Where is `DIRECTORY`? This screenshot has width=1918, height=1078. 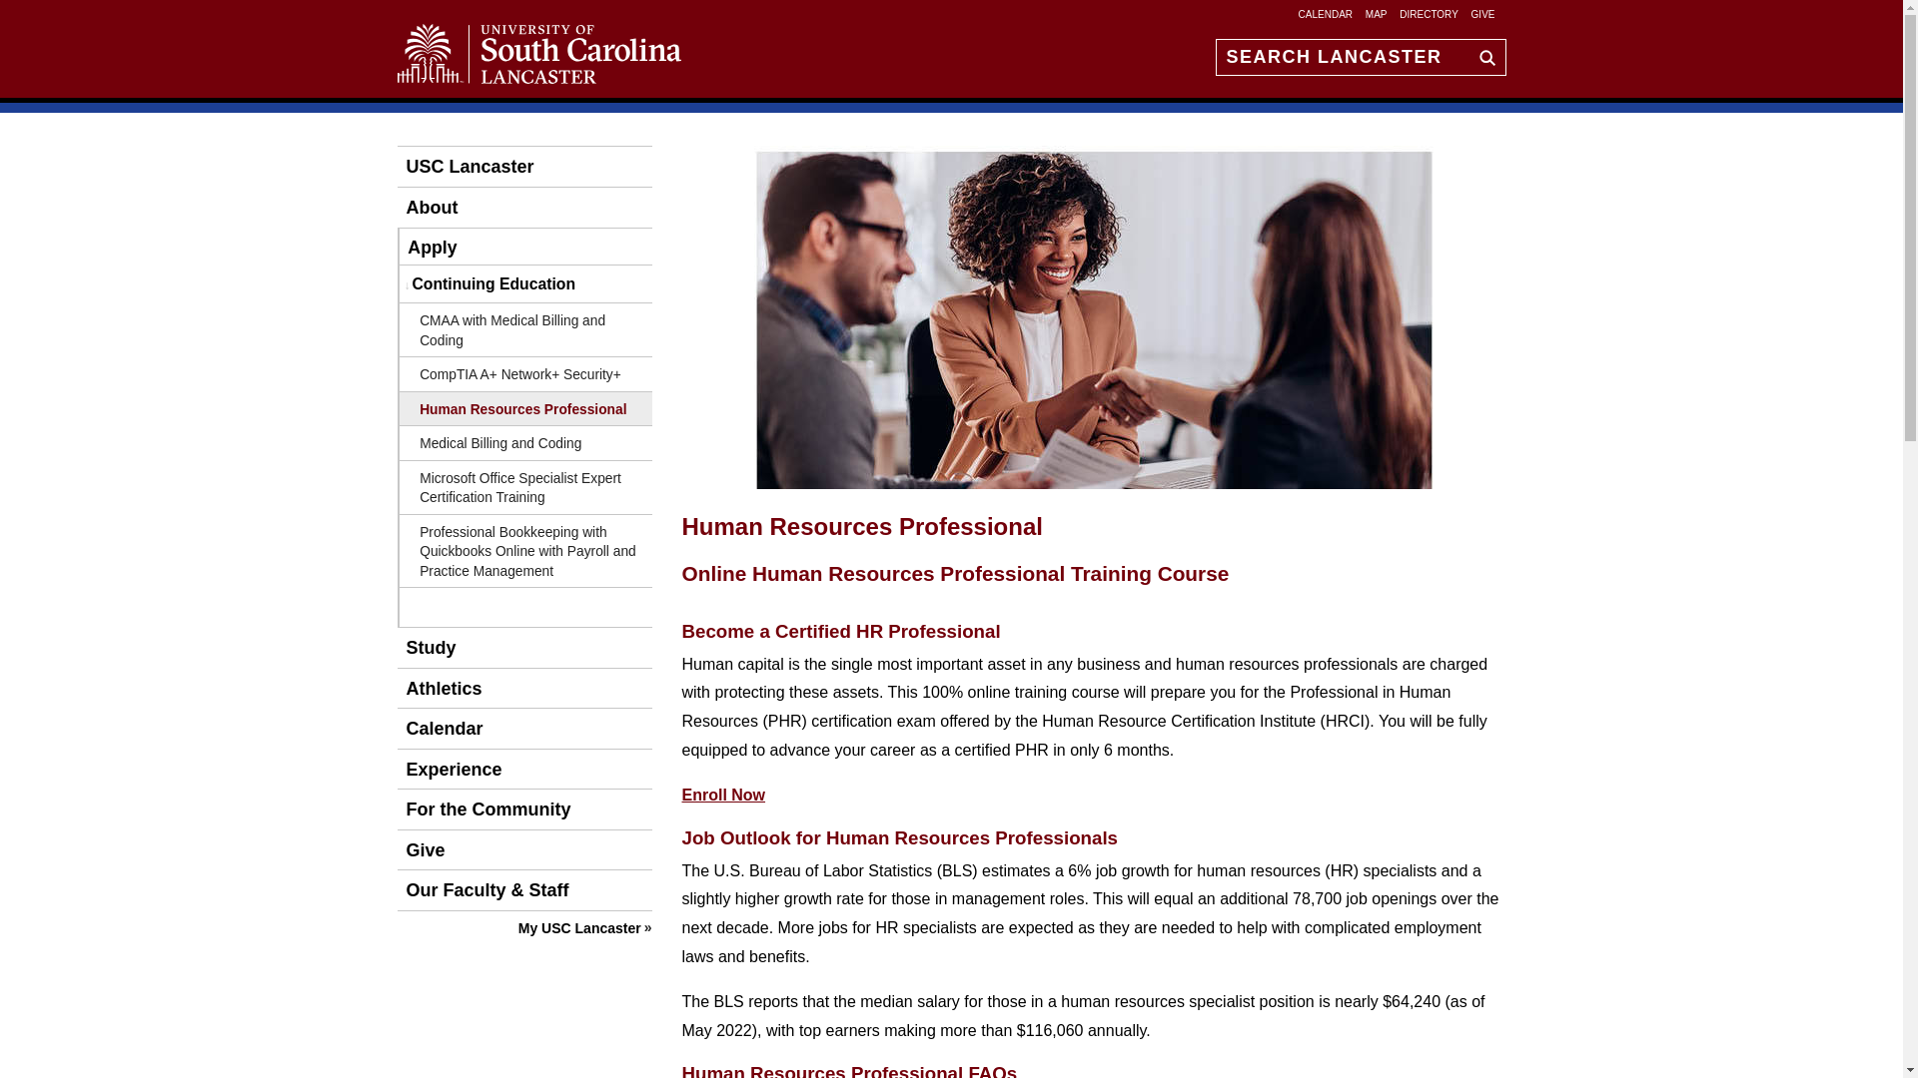
DIRECTORY is located at coordinates (1429, 13).